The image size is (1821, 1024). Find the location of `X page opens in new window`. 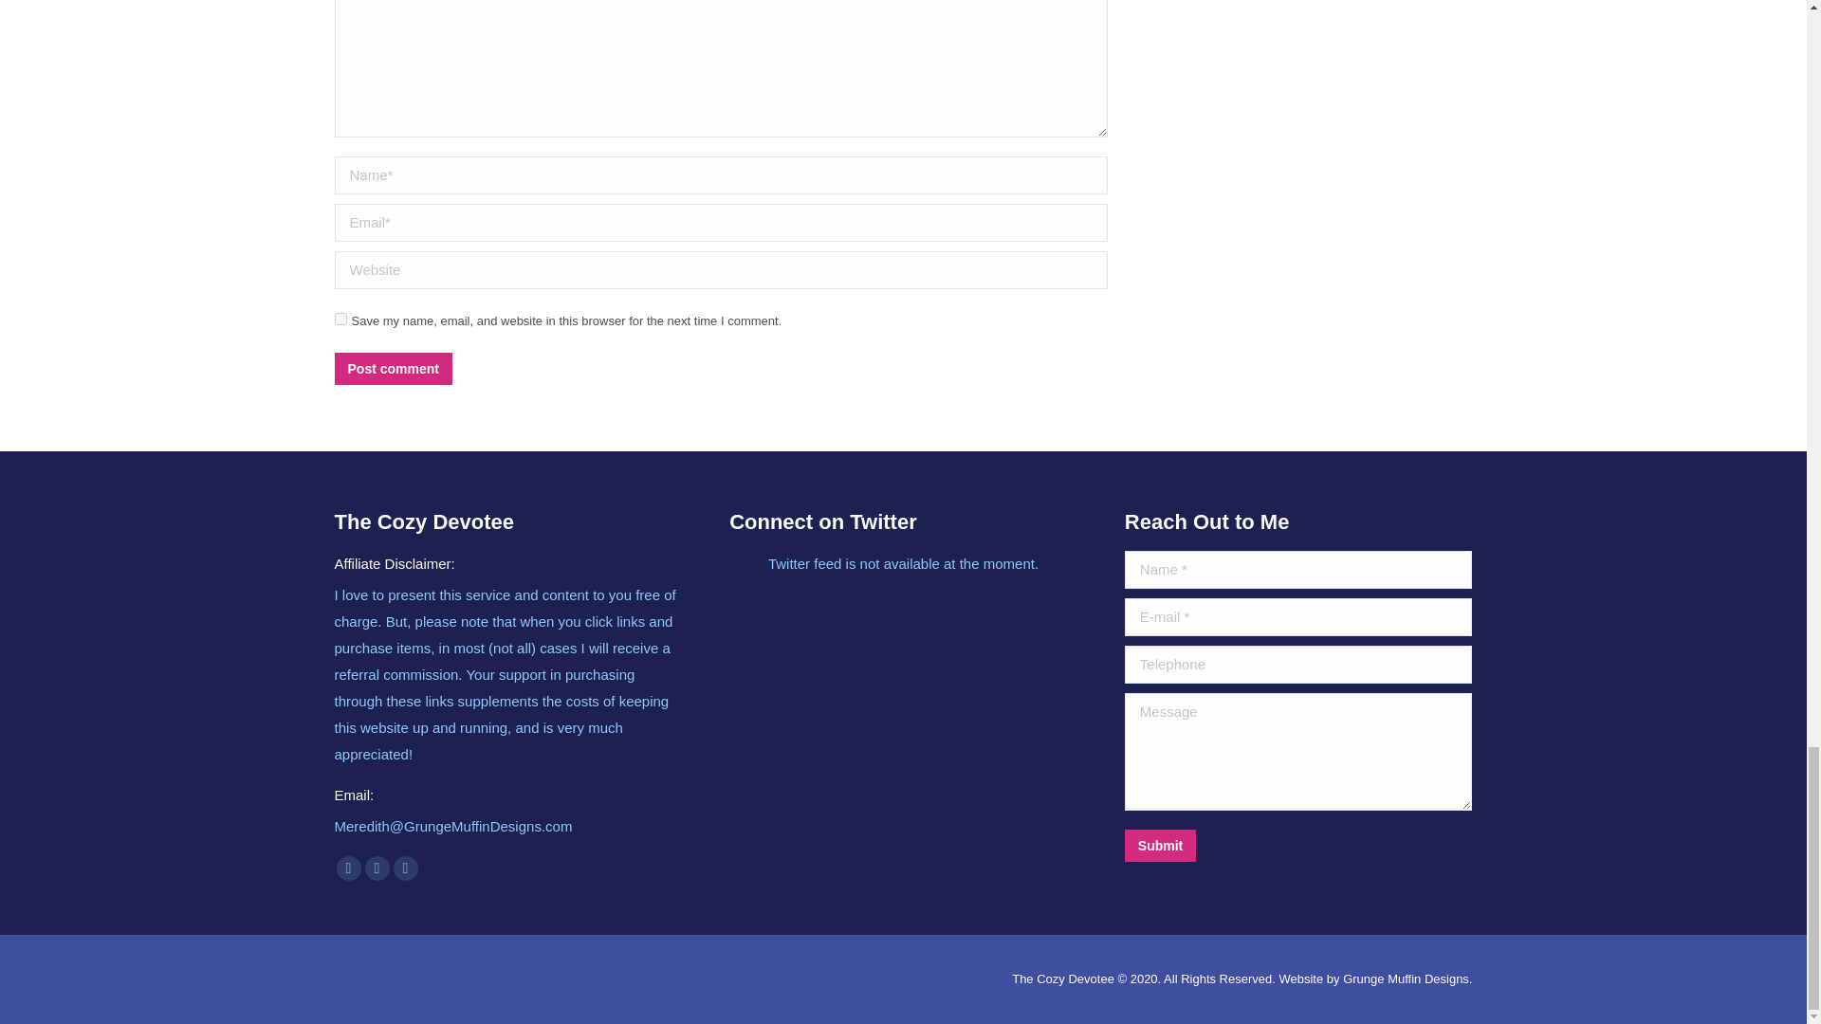

X page opens in new window is located at coordinates (347, 868).